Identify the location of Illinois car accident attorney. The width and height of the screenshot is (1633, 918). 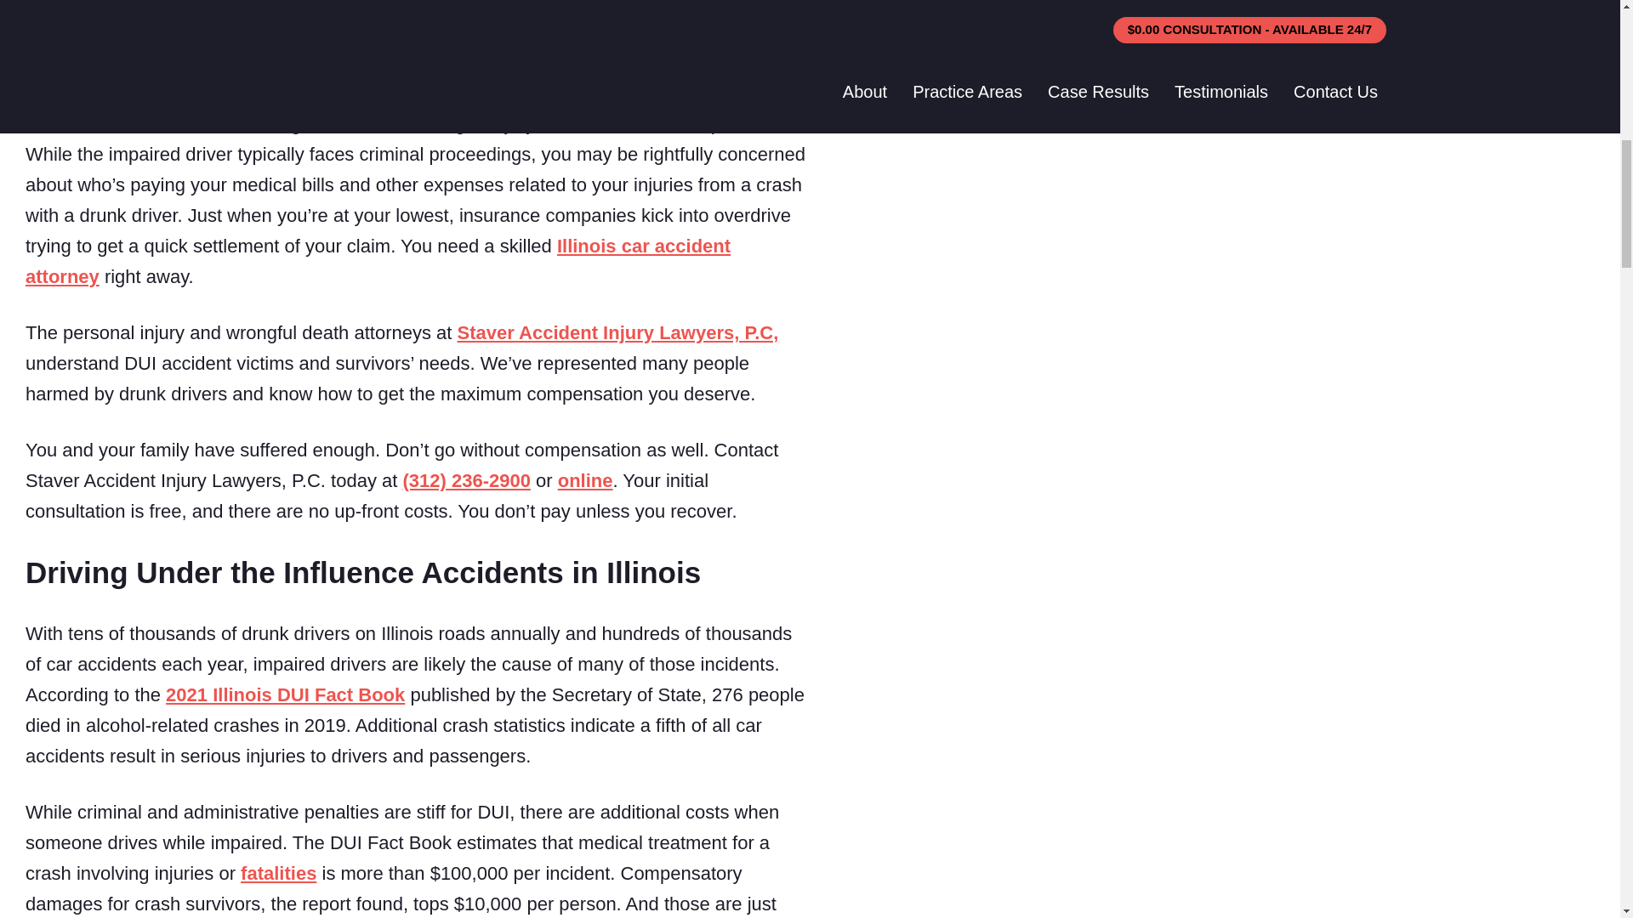
(378, 261).